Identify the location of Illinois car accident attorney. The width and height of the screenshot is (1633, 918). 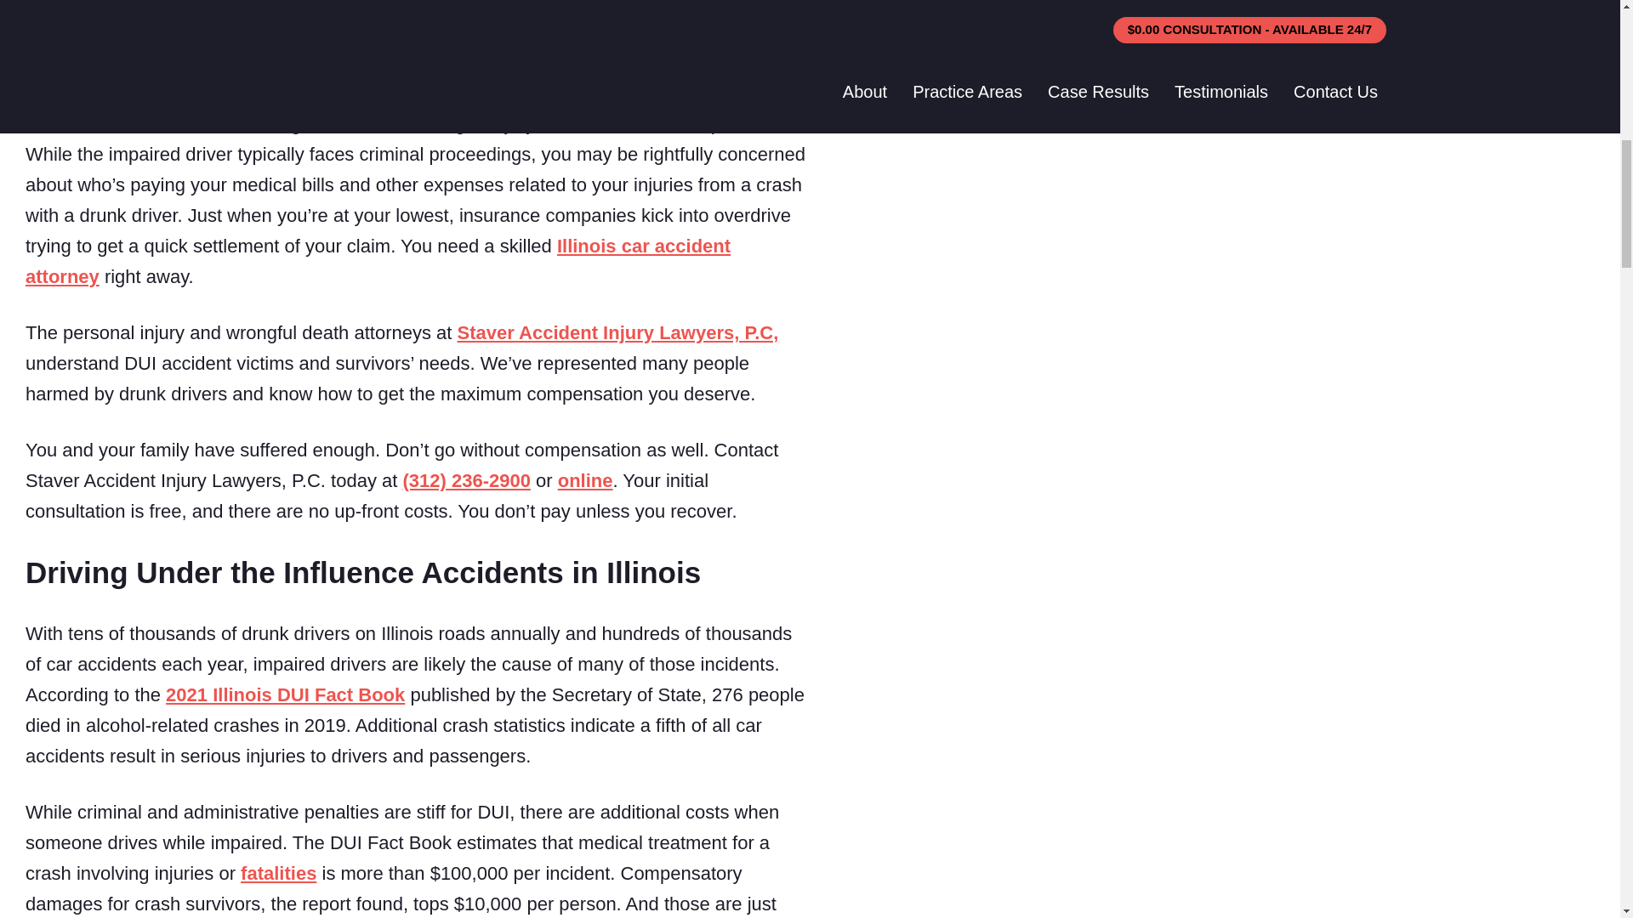
(378, 261).